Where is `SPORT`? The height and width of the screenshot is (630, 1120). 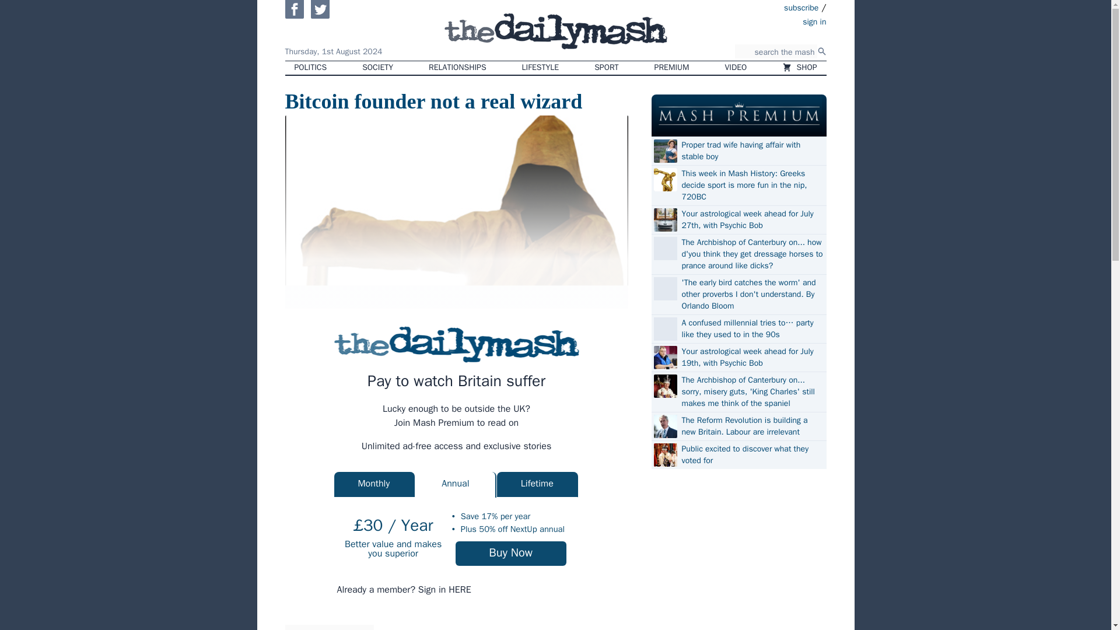 SPORT is located at coordinates (605, 68).